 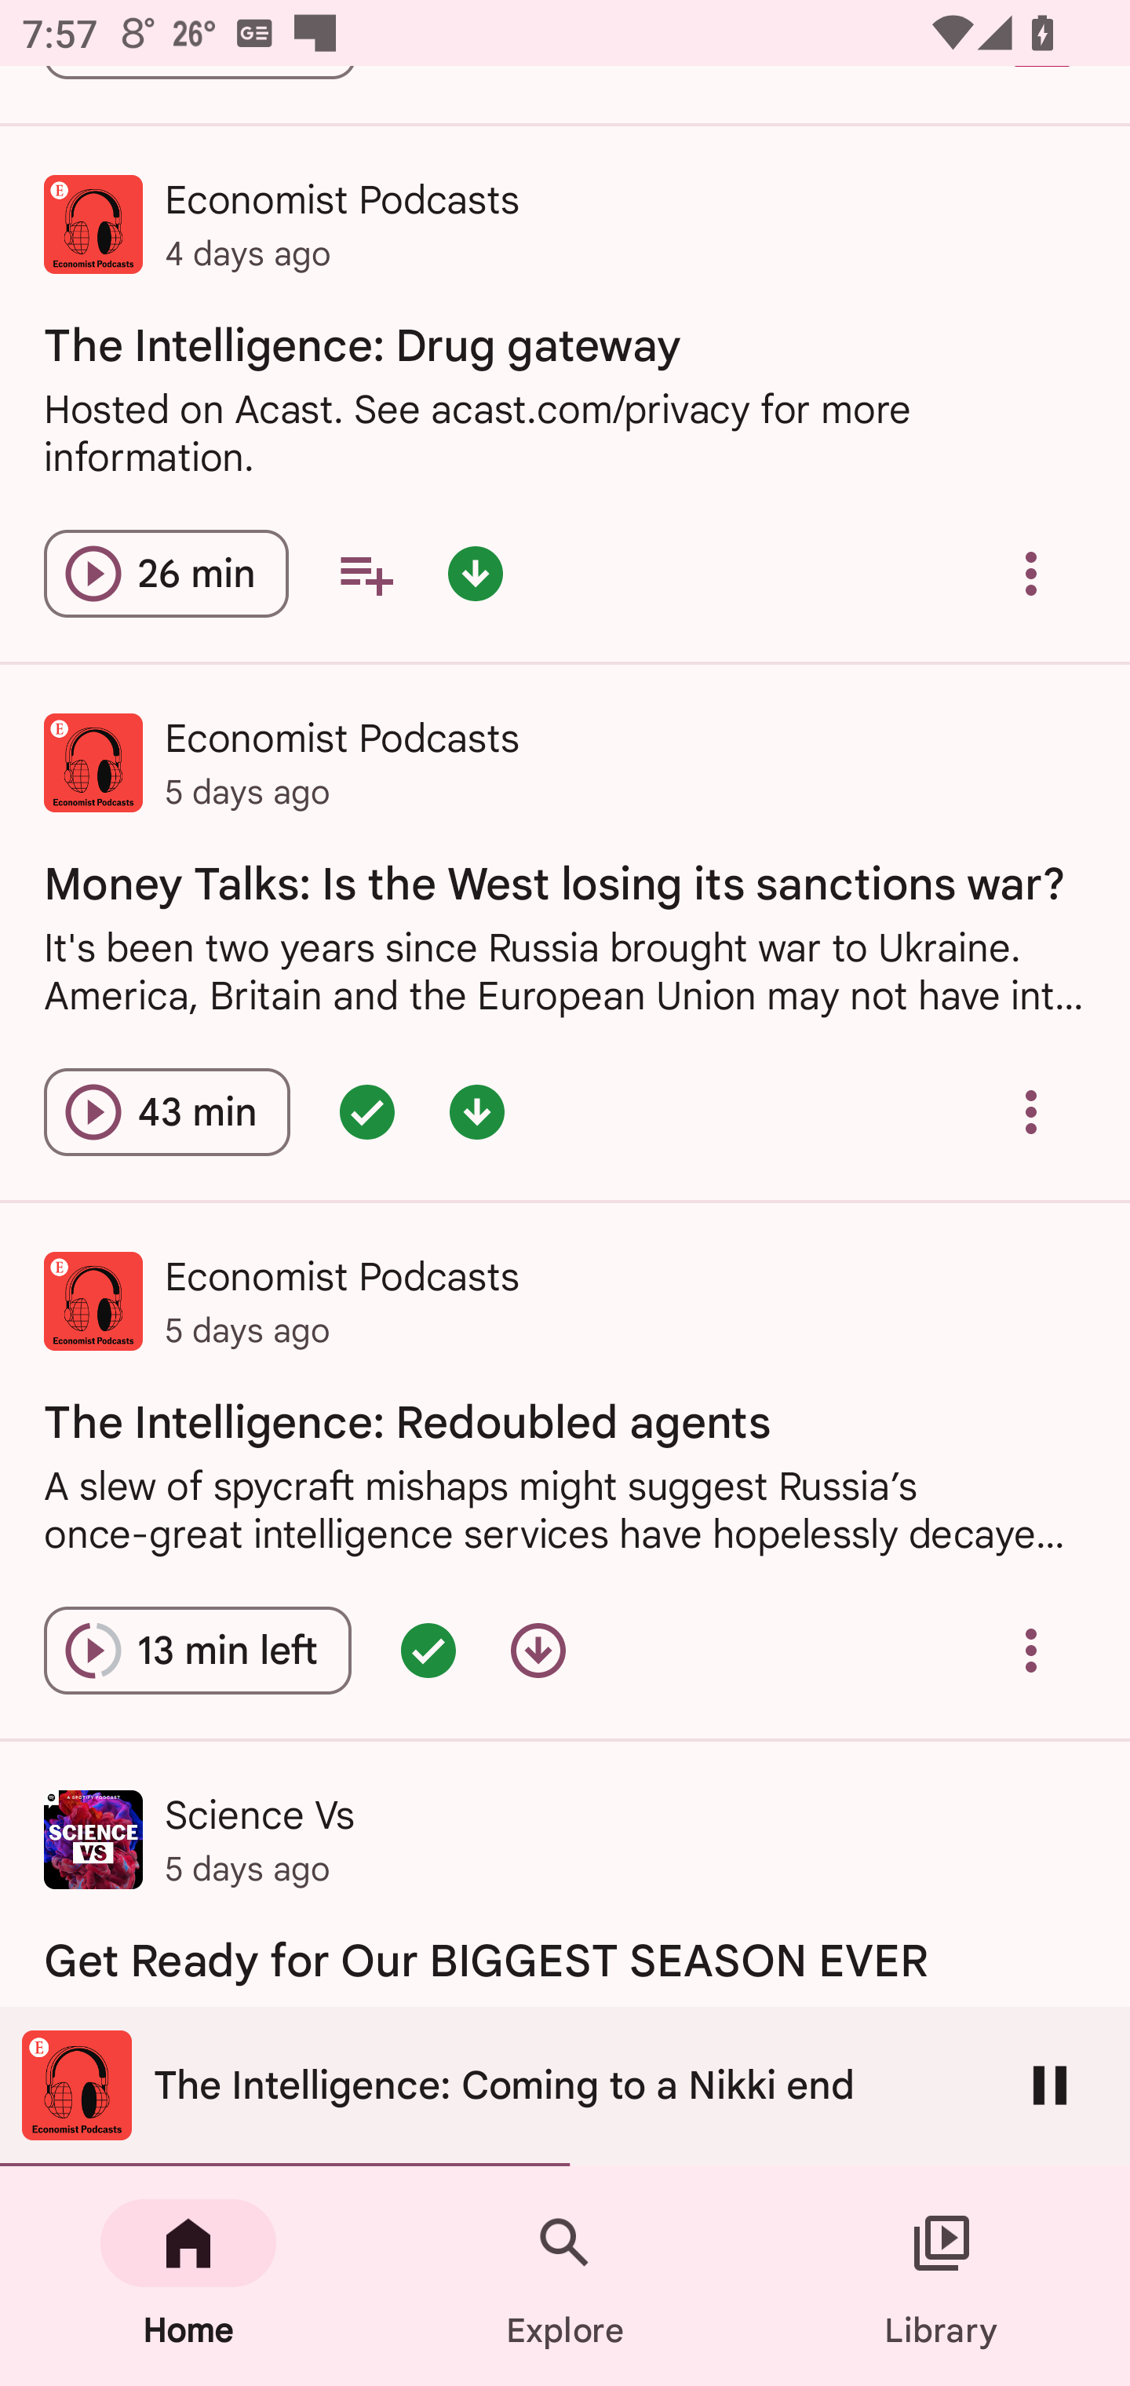 What do you see at coordinates (475, 573) in the screenshot?
I see `Episode downloaded - double tap for options` at bounding box center [475, 573].